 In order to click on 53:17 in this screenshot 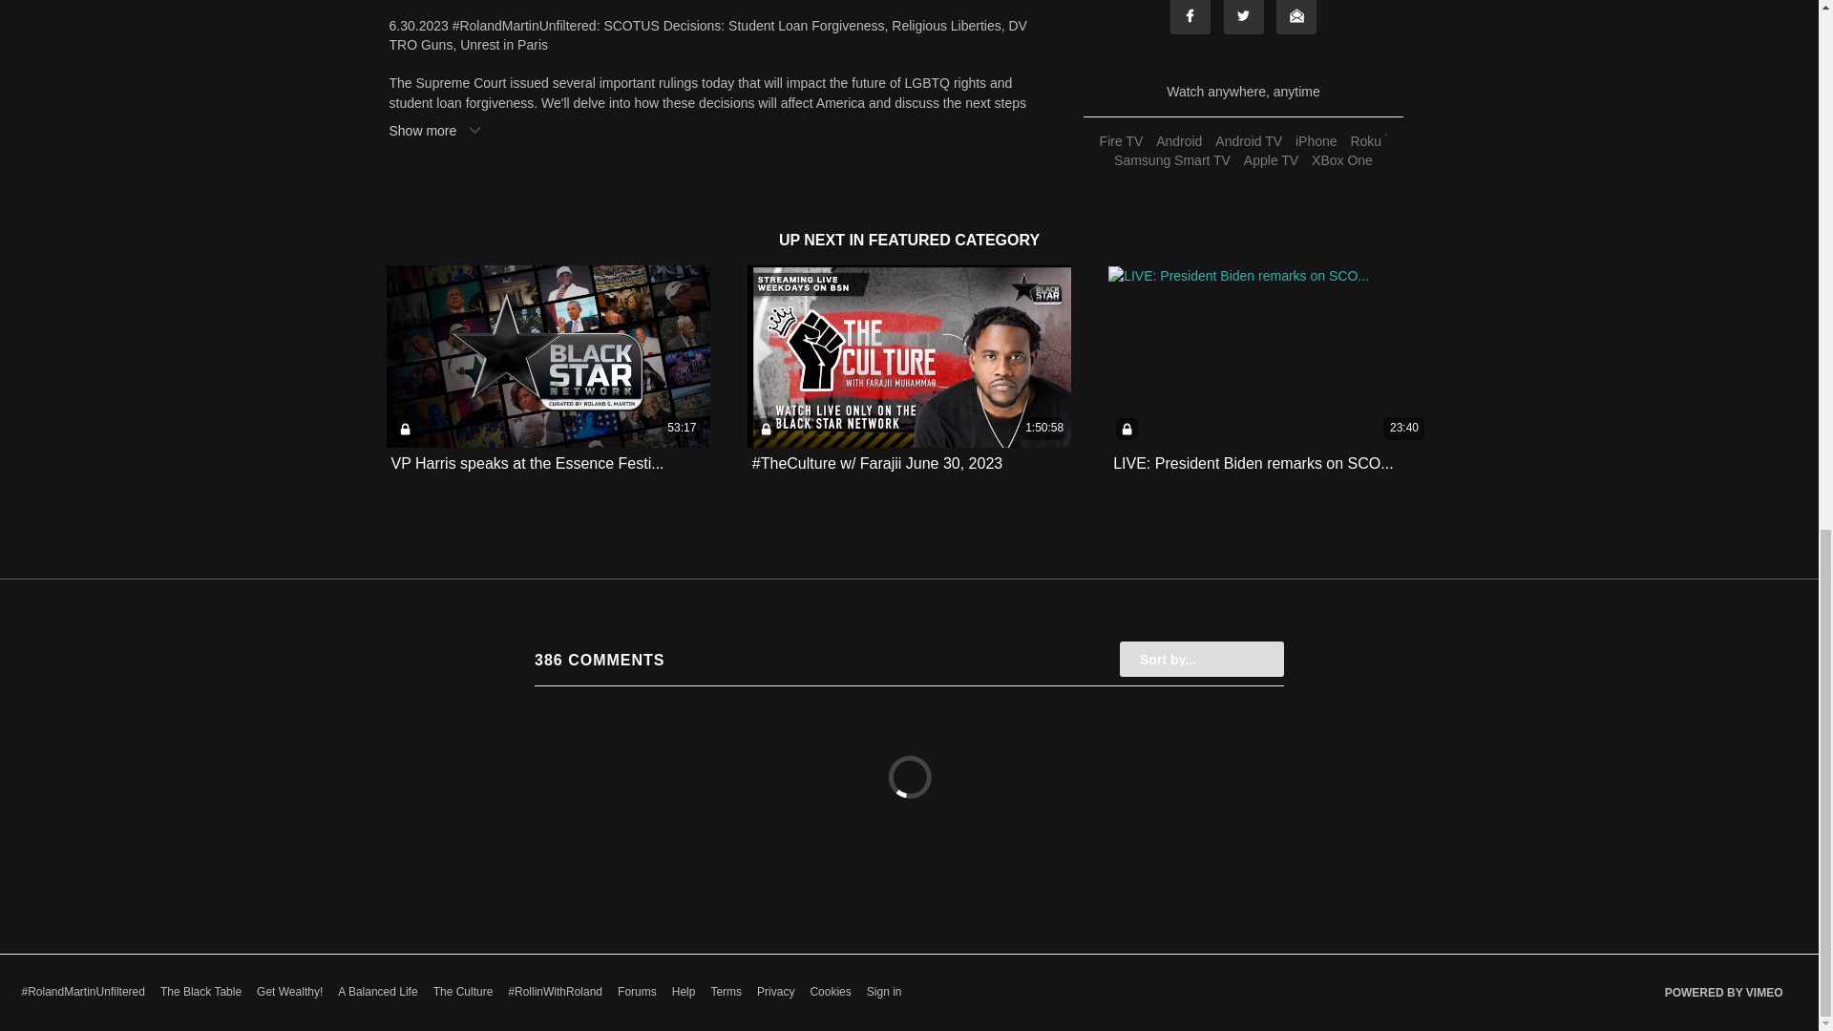, I will do `click(547, 355)`.